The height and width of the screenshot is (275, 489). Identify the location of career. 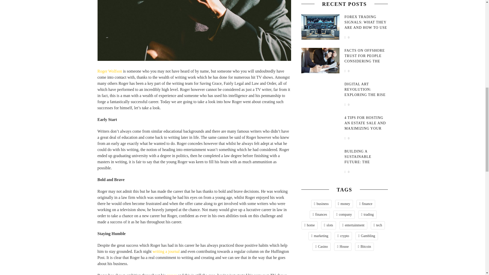
(172, 274).